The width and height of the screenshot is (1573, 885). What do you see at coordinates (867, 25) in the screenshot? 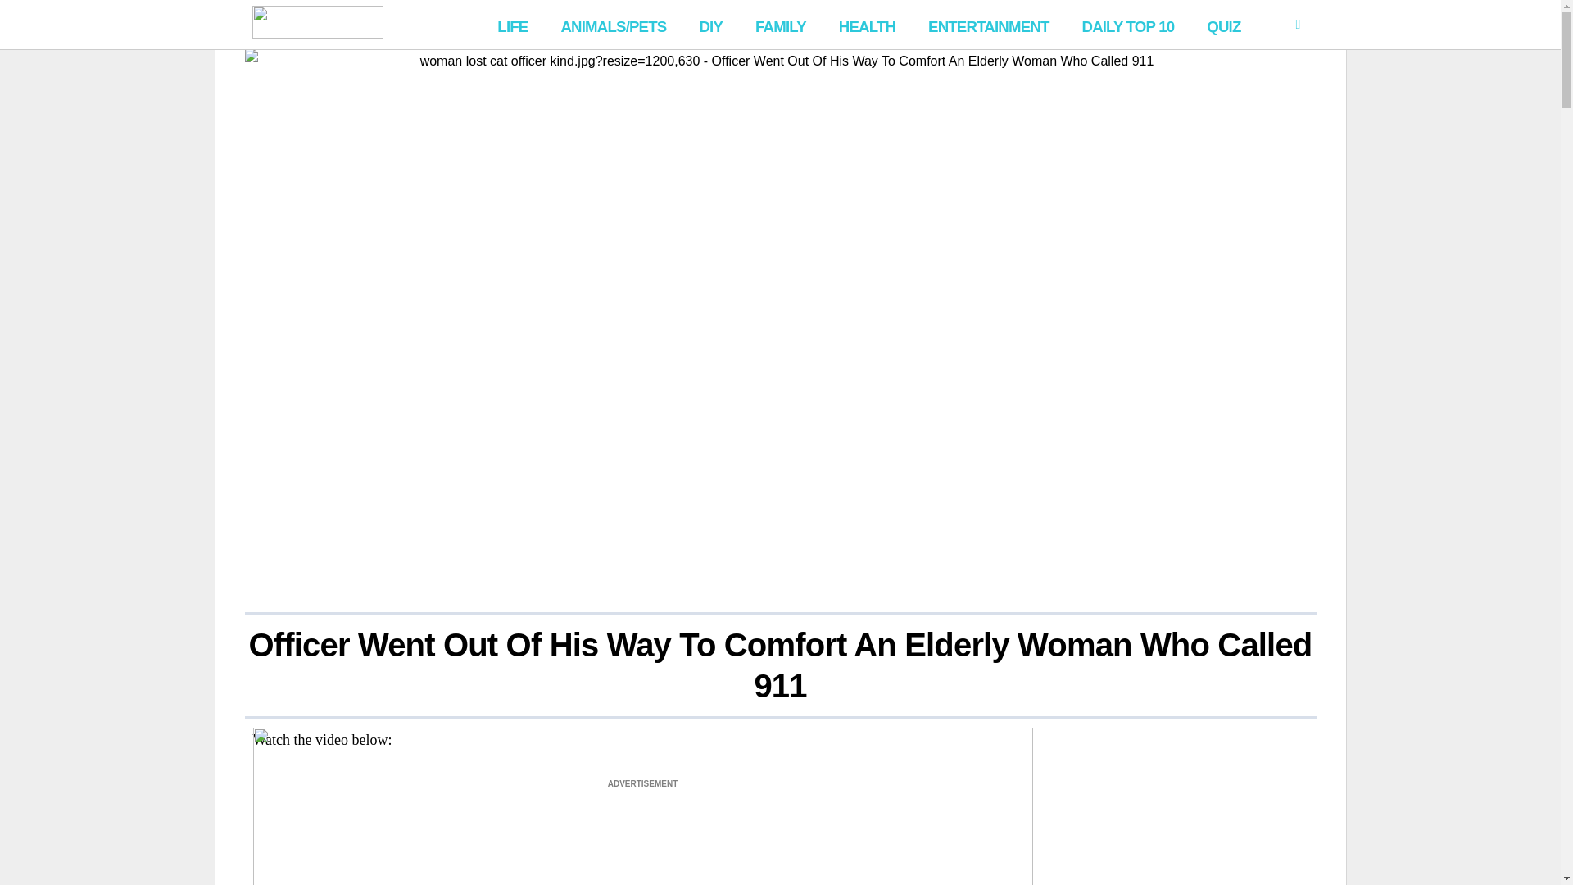
I see `HEALTH` at bounding box center [867, 25].